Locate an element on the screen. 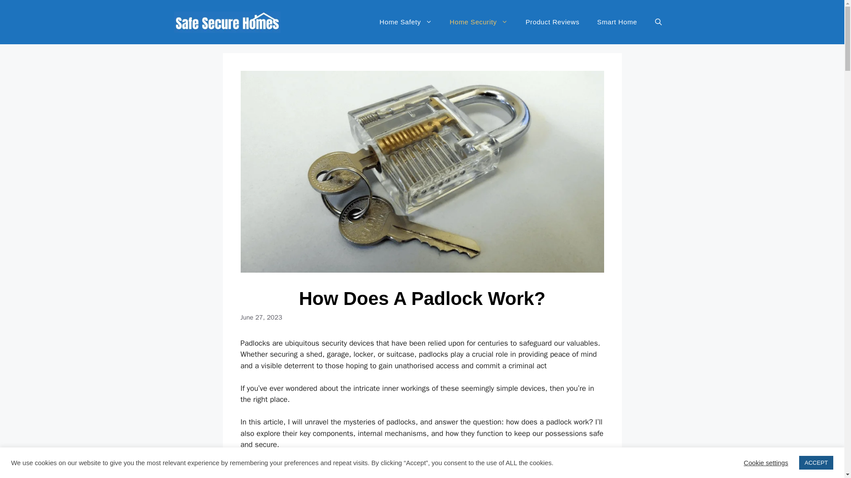  Smart Home is located at coordinates (617, 22).